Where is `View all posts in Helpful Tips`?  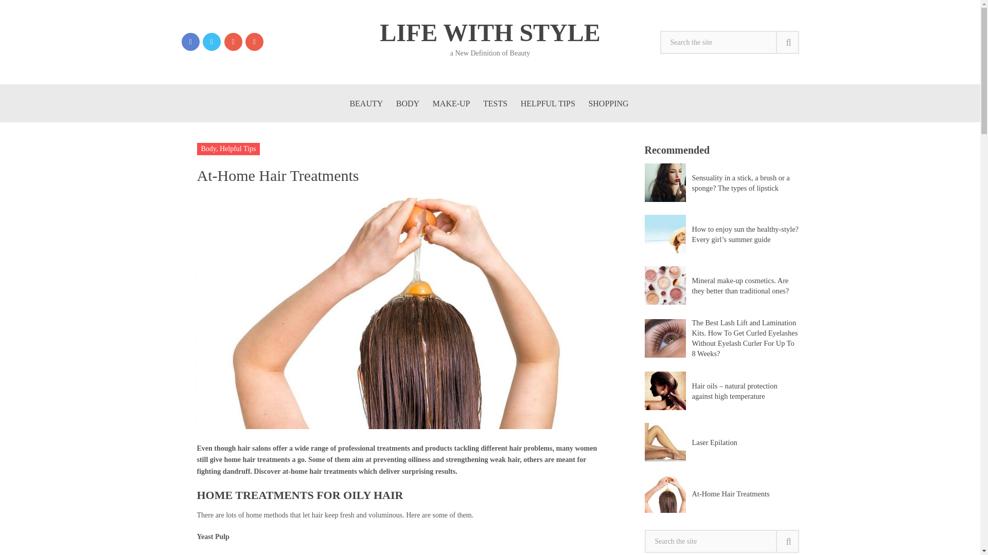 View all posts in Helpful Tips is located at coordinates (238, 149).